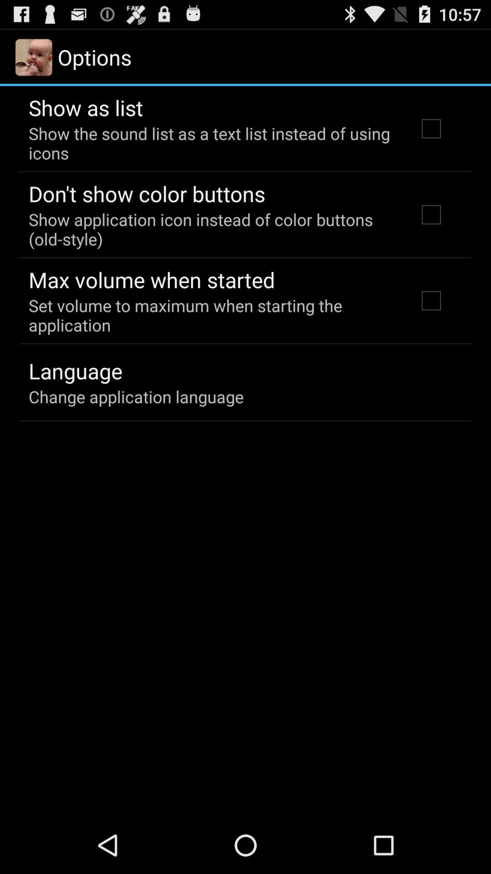  Describe the element at coordinates (431, 215) in the screenshot. I see `click on the second check box` at that location.